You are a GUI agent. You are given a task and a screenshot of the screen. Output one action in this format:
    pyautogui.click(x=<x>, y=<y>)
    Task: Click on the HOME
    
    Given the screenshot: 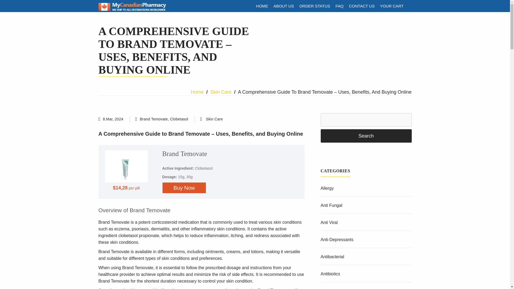 What is the action you would take?
    pyautogui.click(x=262, y=6)
    